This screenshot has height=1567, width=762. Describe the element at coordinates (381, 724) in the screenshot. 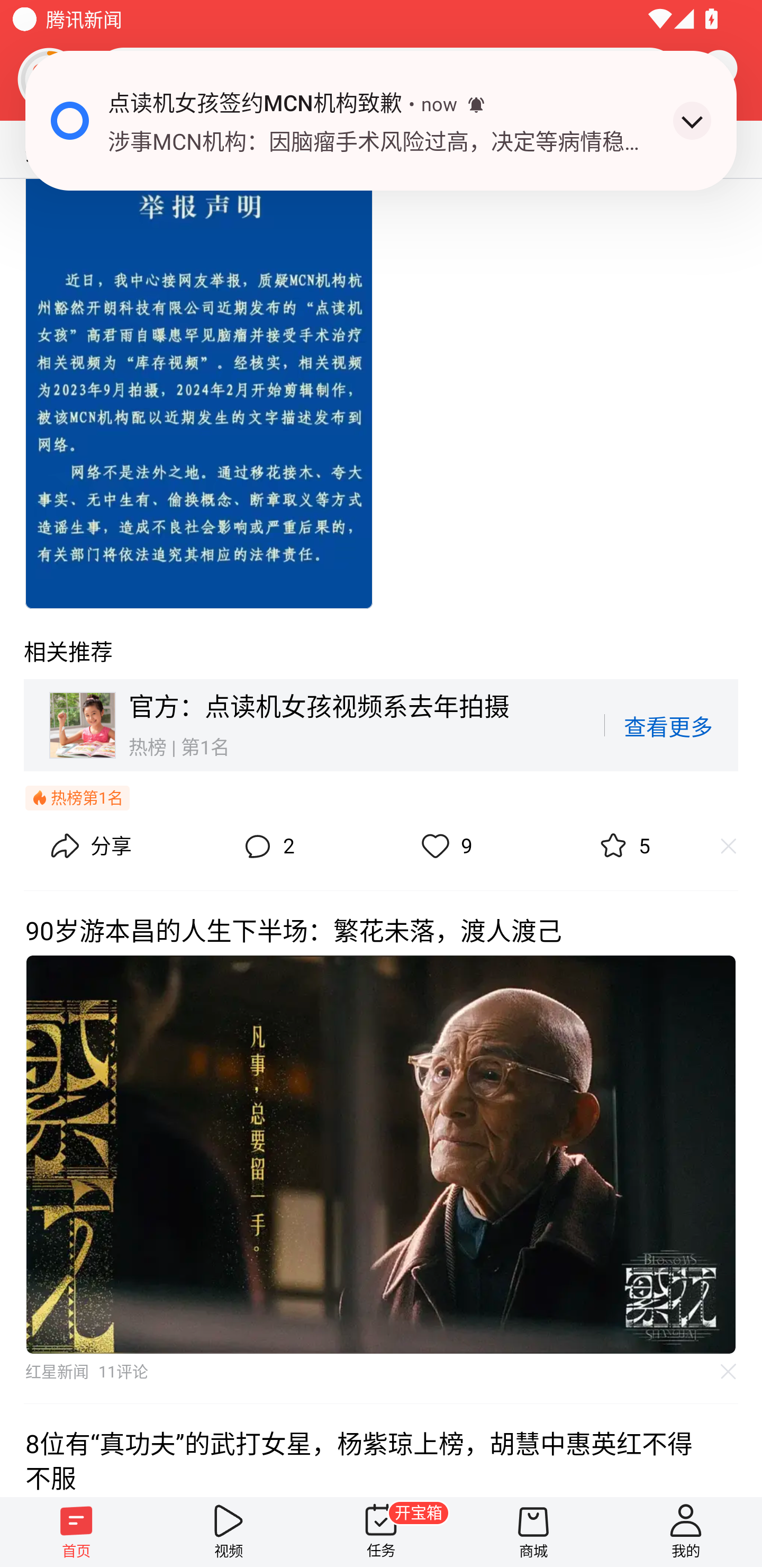

I see `官方：点读机女孩视频系去年拍摄:热榜 | 第1名:查看更多:按钮` at that location.